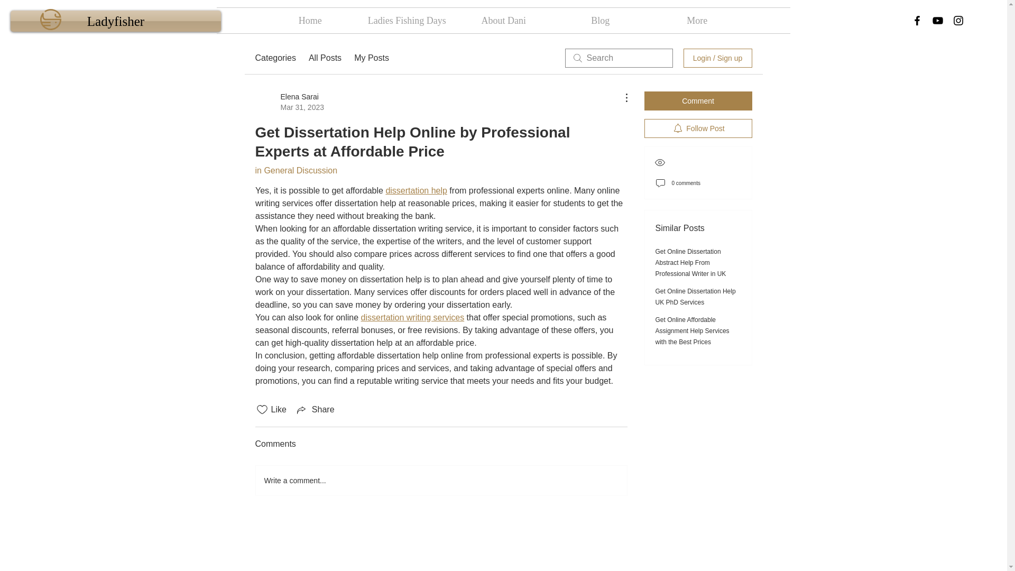 The width and height of the screenshot is (1015, 571). What do you see at coordinates (310, 20) in the screenshot?
I see `Home` at bounding box center [310, 20].